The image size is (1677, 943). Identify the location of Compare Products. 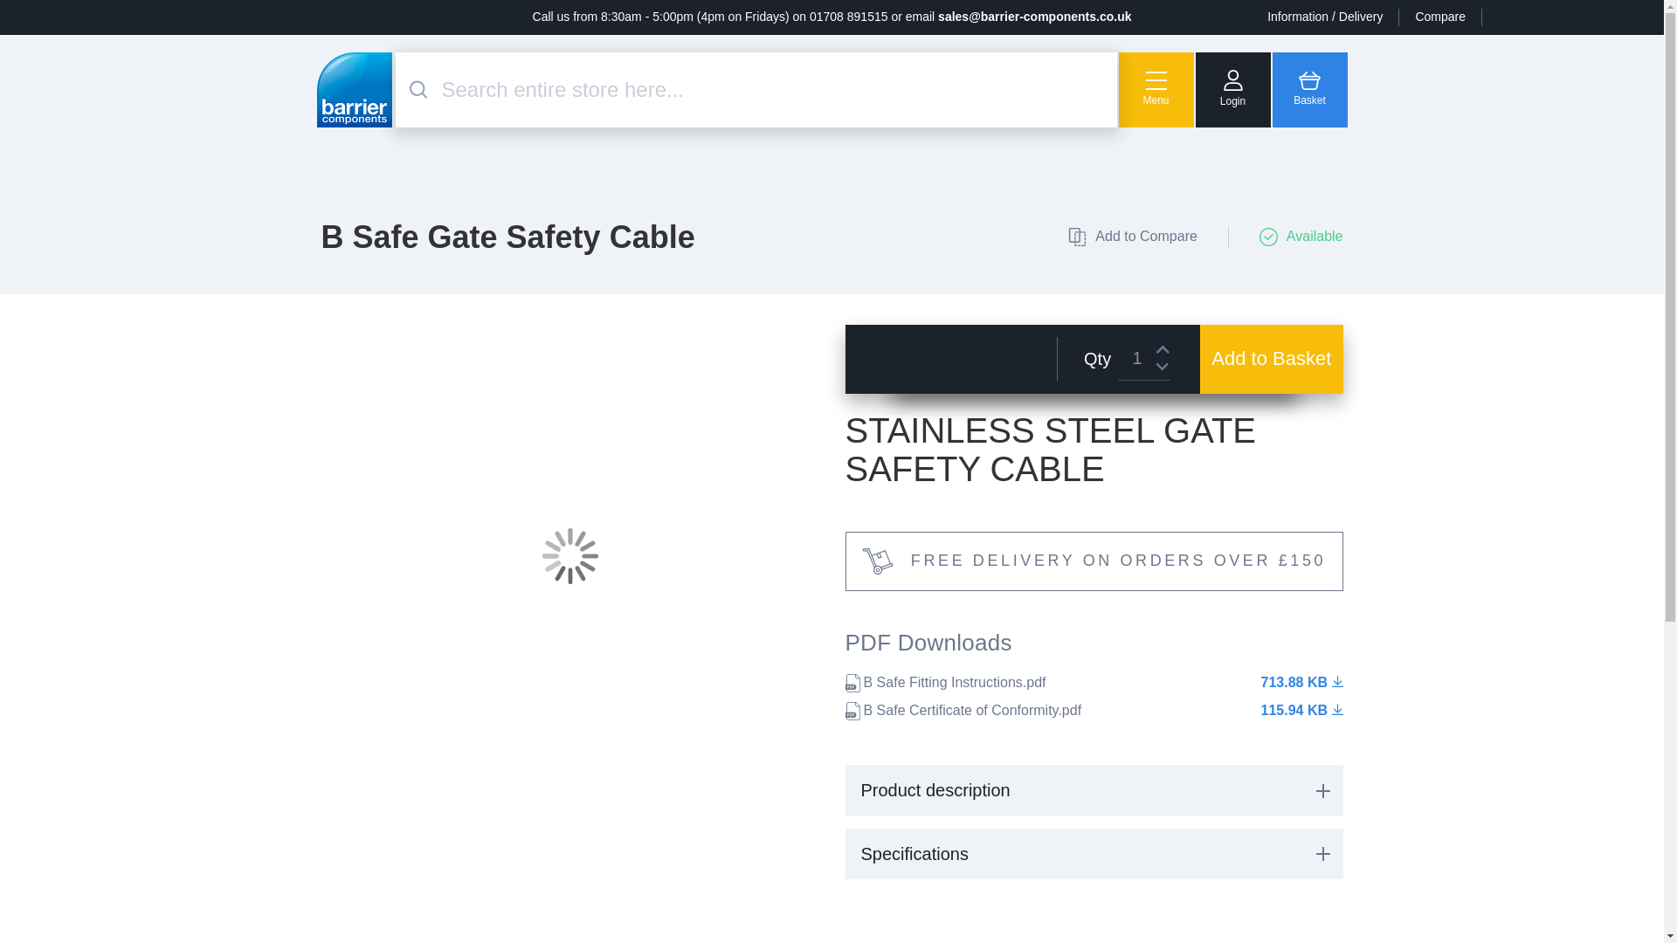
(1440, 17).